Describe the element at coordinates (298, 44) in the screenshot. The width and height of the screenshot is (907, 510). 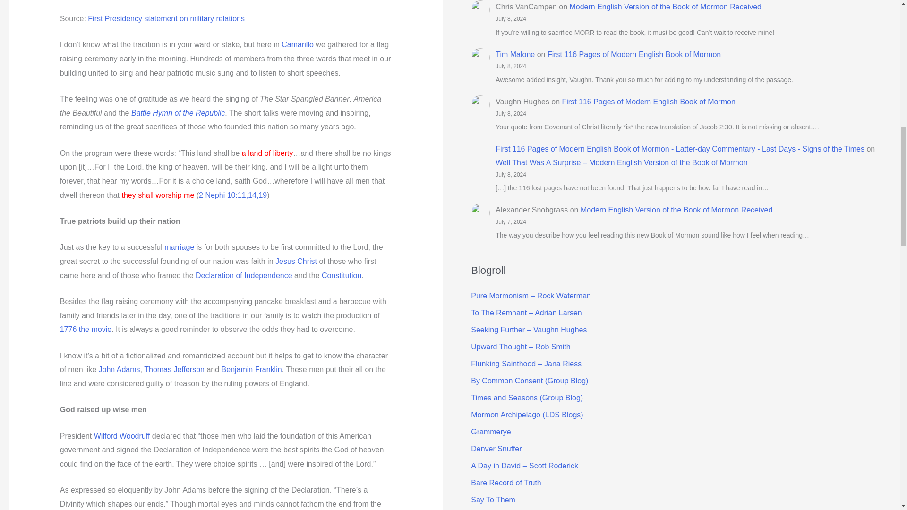
I see `Camarillo` at that location.